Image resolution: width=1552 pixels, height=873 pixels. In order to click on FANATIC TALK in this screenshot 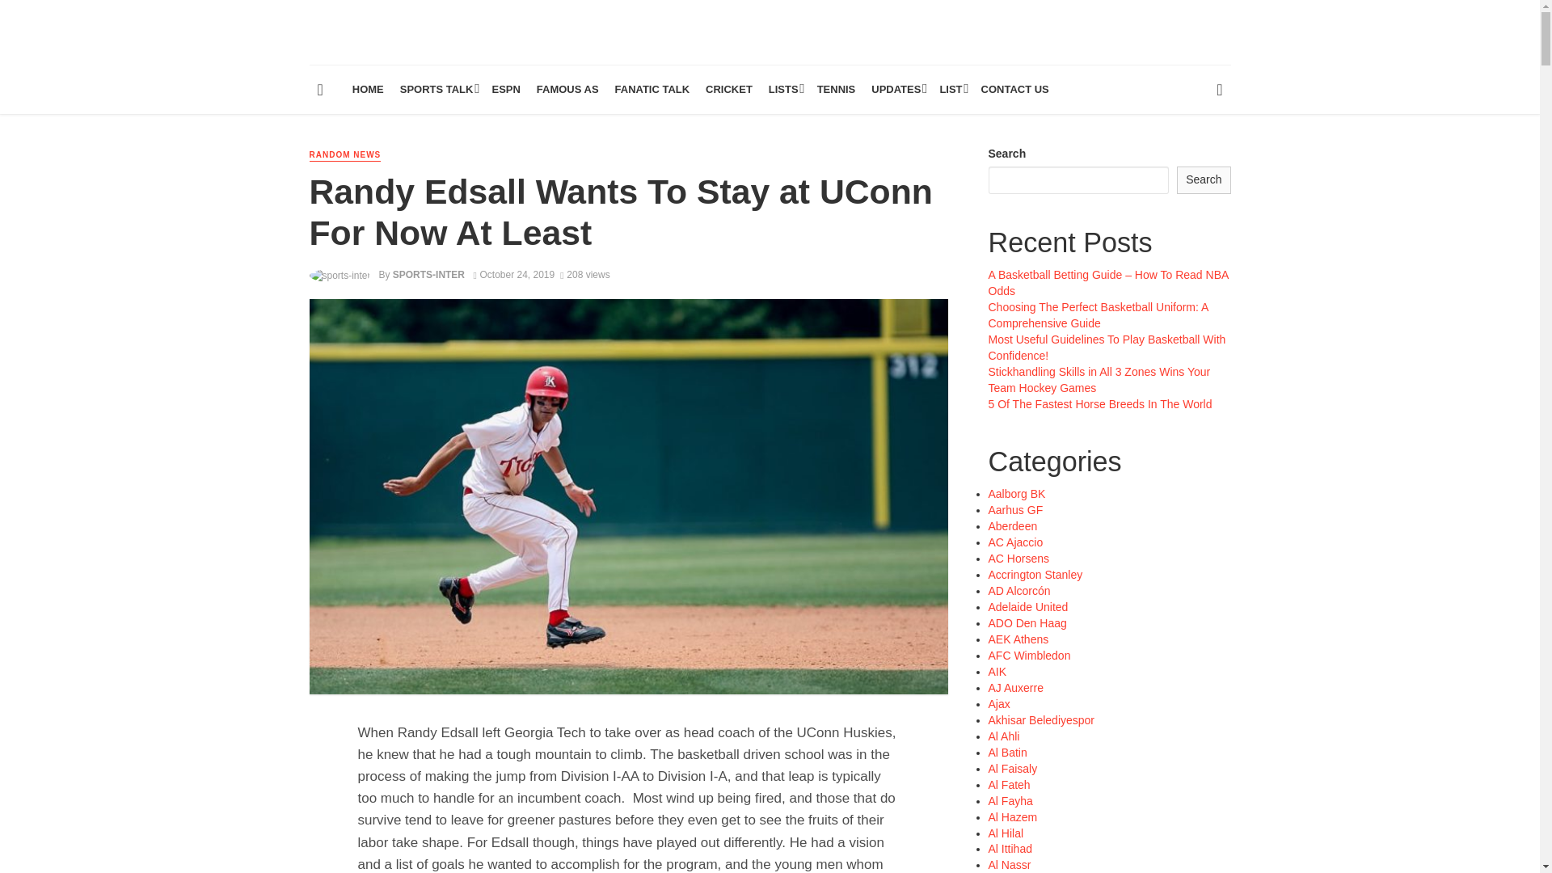, I will do `click(652, 90)`.